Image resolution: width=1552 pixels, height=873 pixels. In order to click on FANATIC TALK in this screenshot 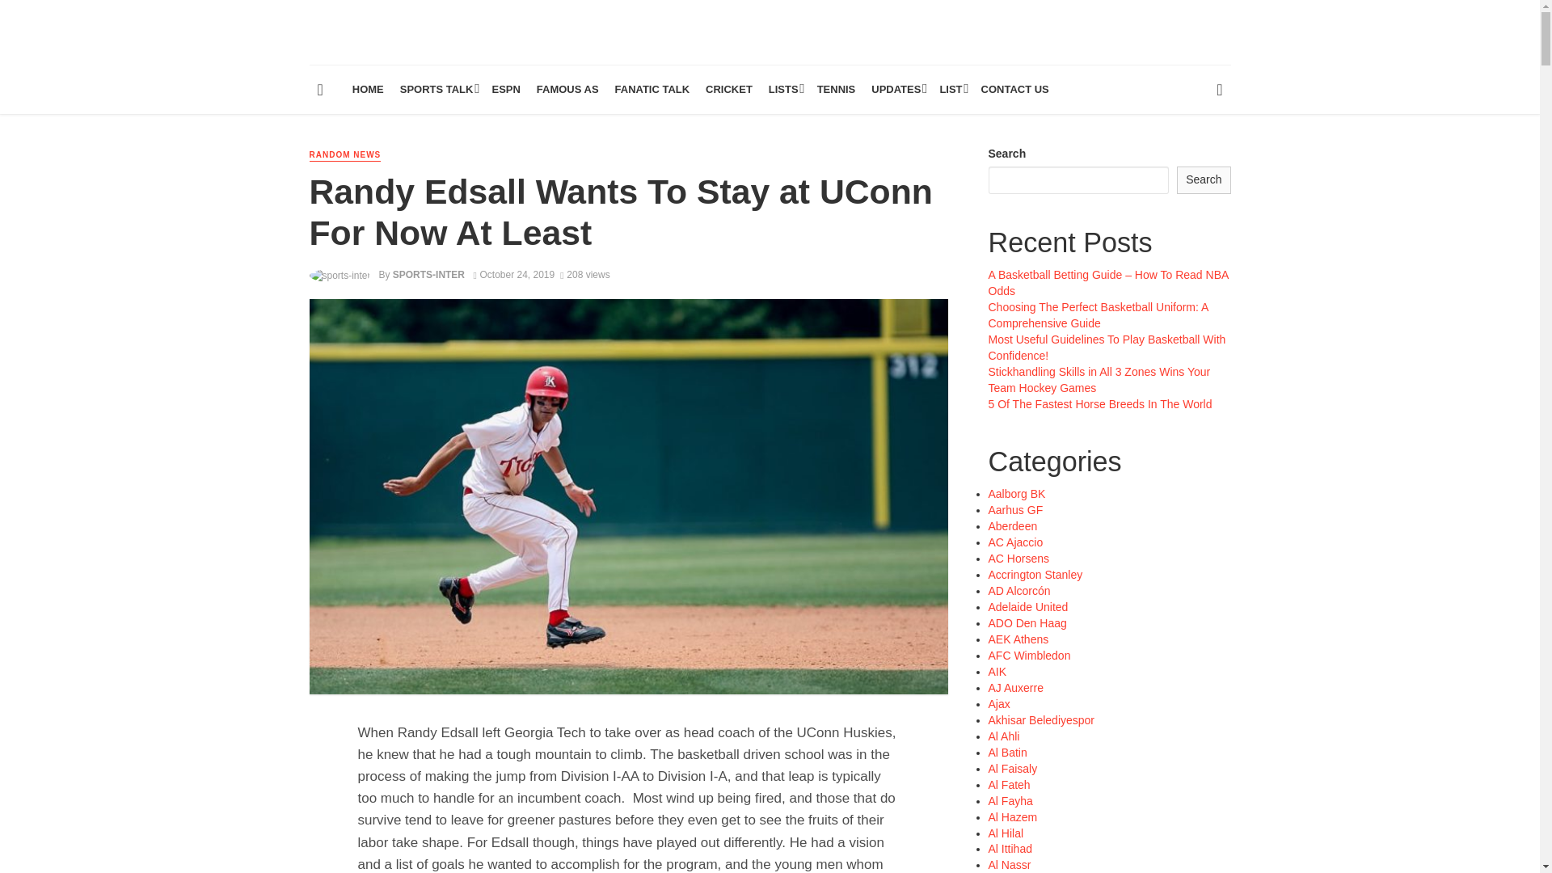, I will do `click(652, 90)`.